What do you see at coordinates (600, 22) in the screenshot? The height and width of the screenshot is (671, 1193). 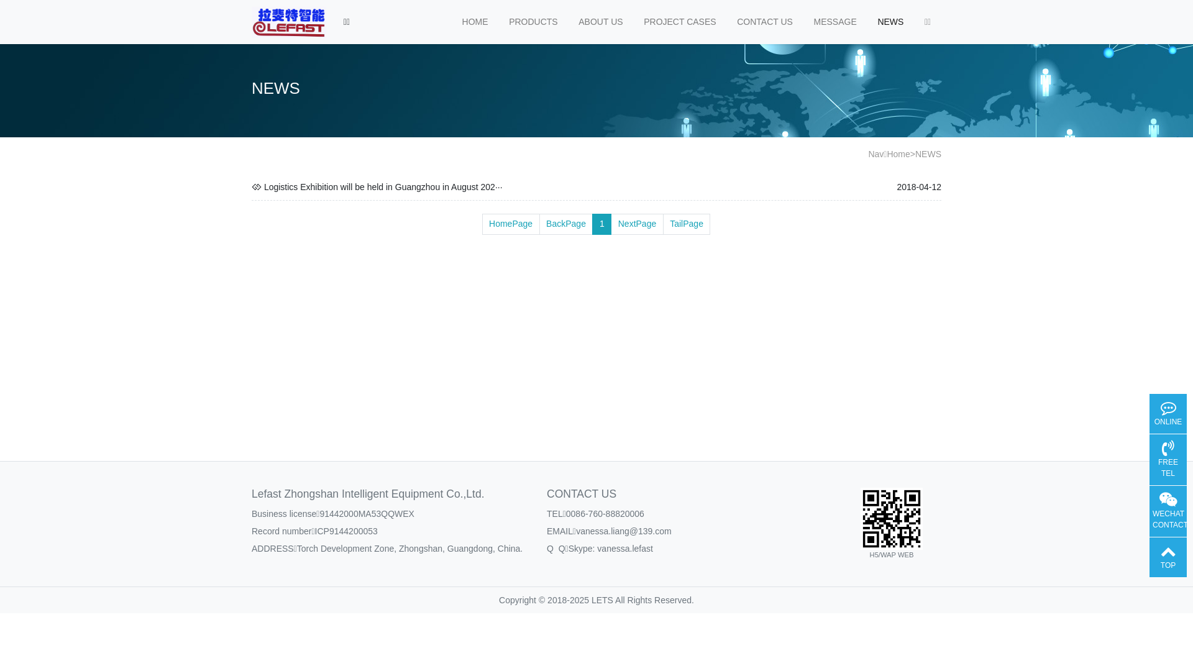 I see `ABOUT US` at bounding box center [600, 22].